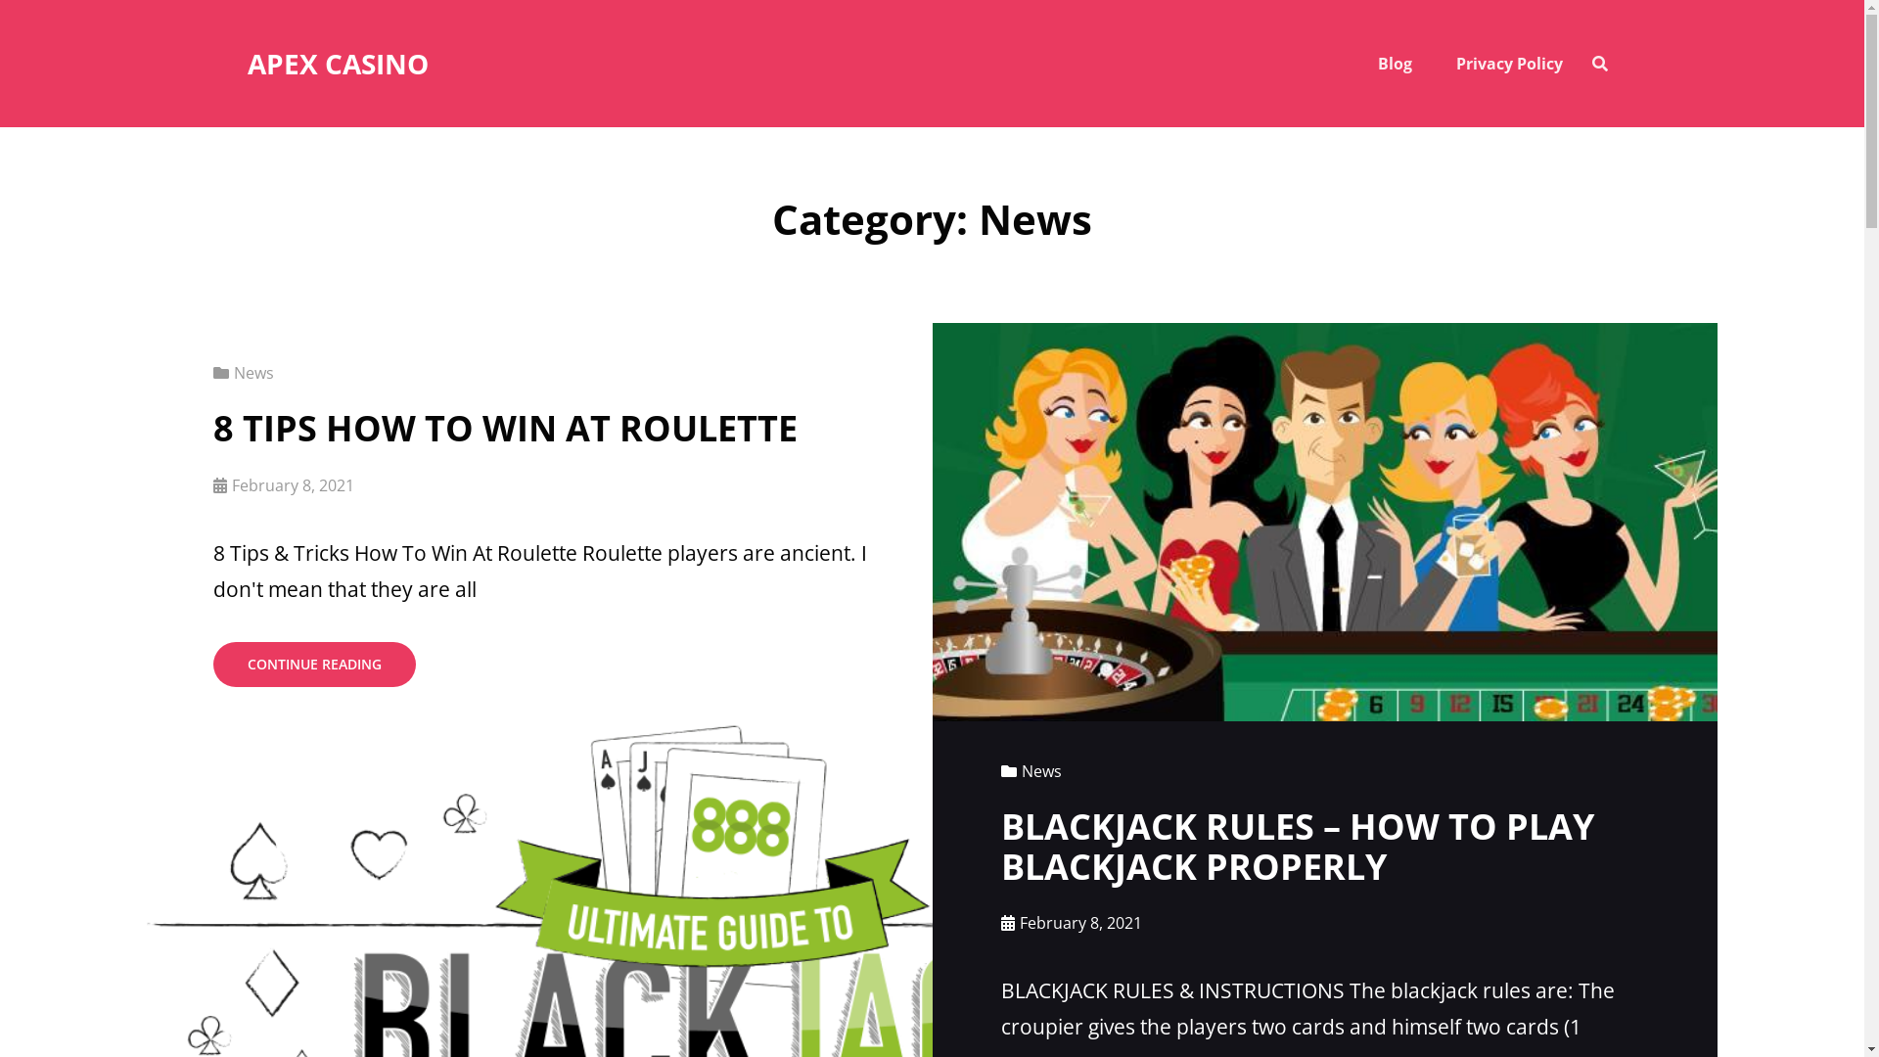  What do you see at coordinates (284, 485) in the screenshot?
I see `February 8, 2021` at bounding box center [284, 485].